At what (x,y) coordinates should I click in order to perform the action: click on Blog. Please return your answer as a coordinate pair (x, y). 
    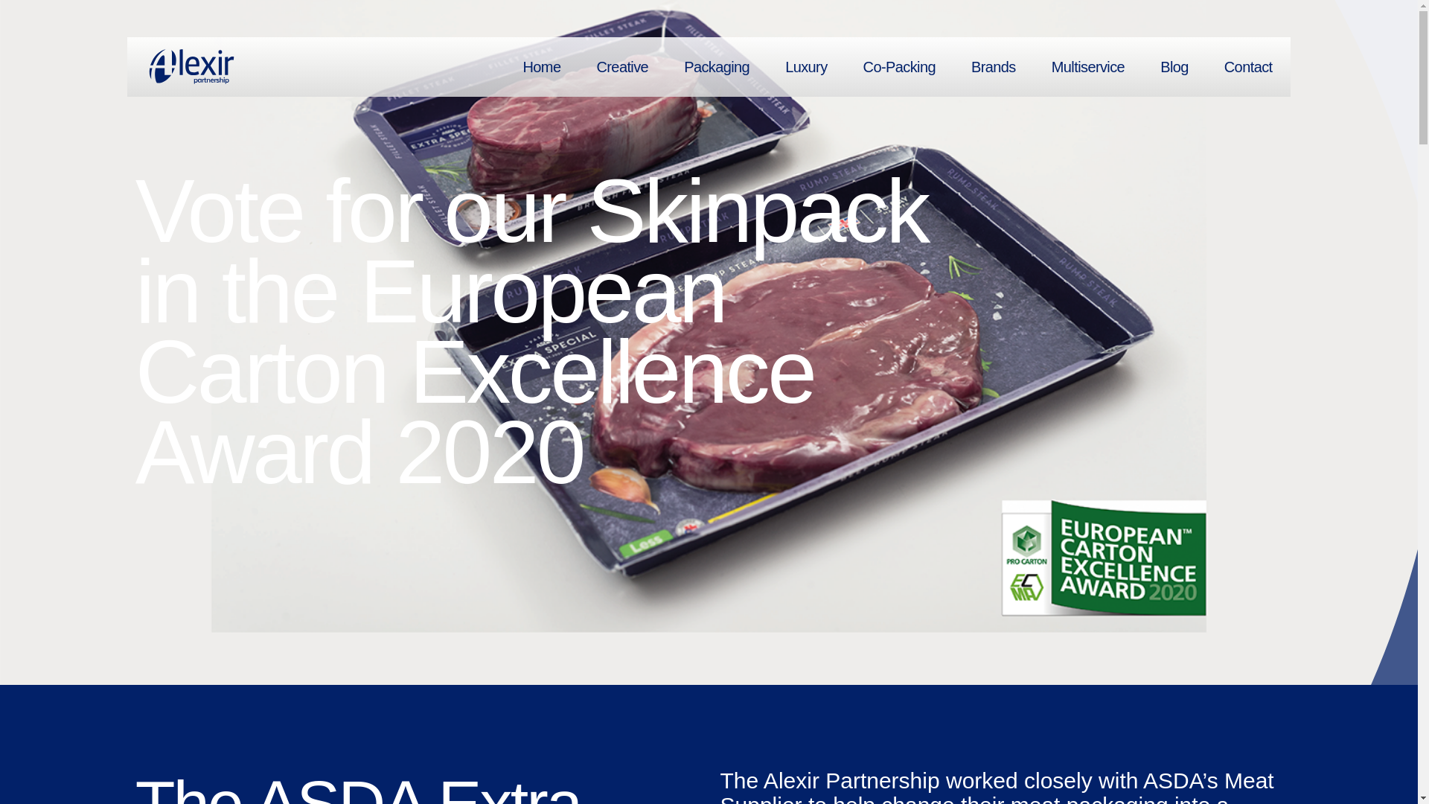
    Looking at the image, I should click on (1174, 66).